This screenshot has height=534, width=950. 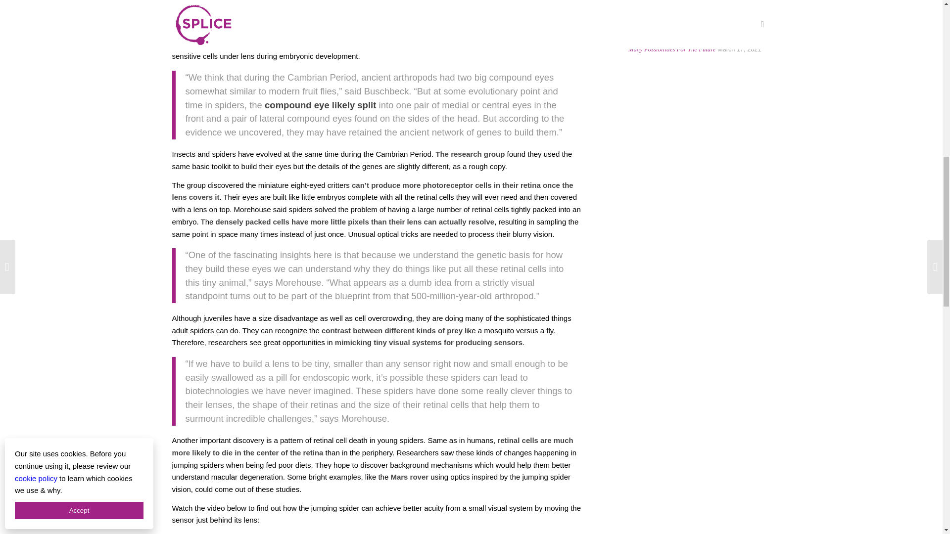 What do you see at coordinates (326, 7) in the screenshot?
I see `SICB Conference` at bounding box center [326, 7].